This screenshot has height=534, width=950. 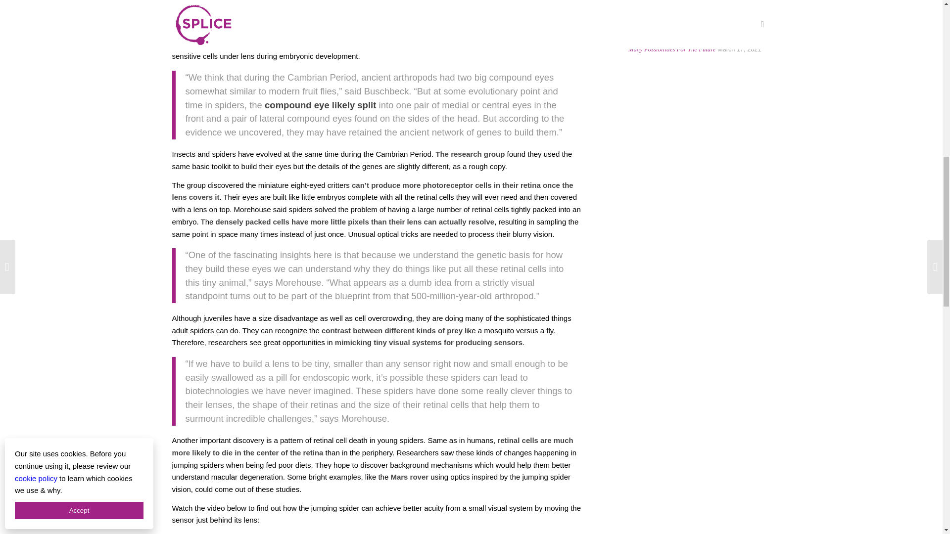 What do you see at coordinates (326, 7) in the screenshot?
I see `SICB Conference` at bounding box center [326, 7].